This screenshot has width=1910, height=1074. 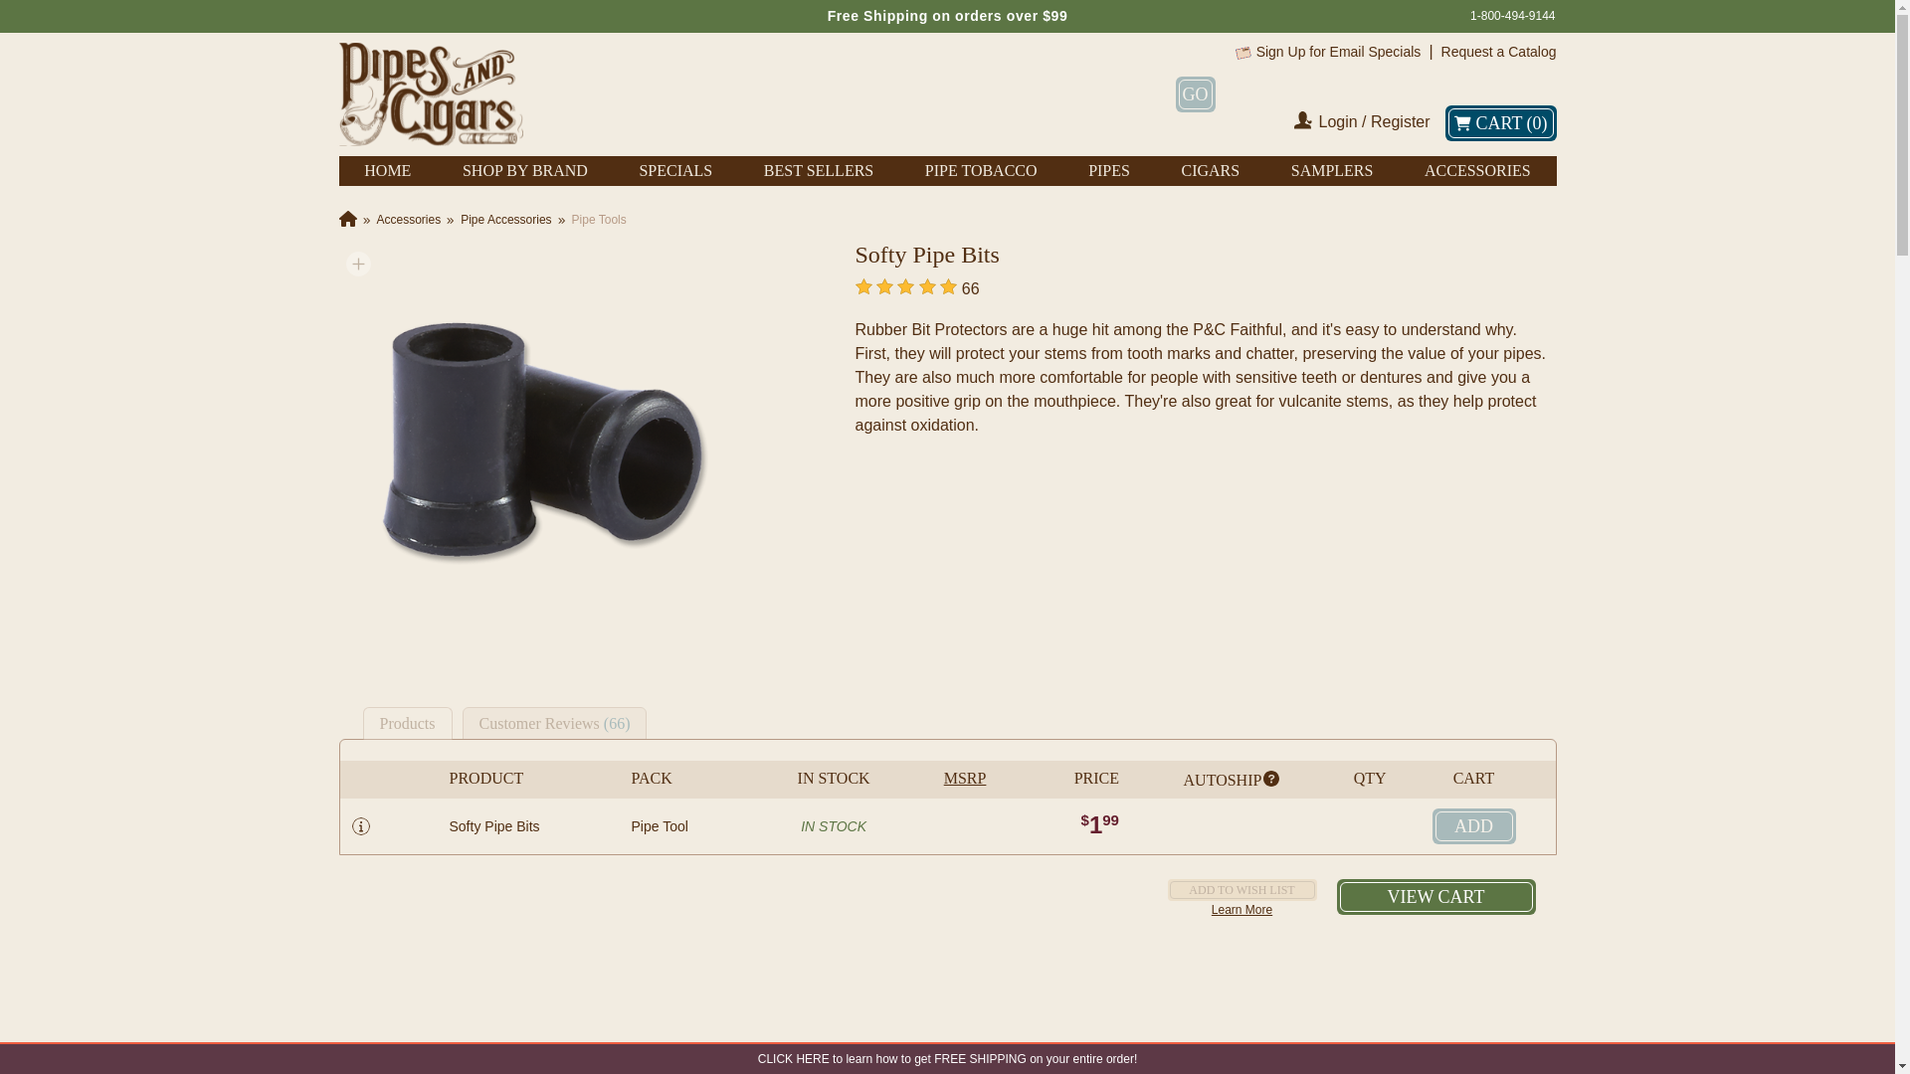 I want to click on SHOP BY BRAND, so click(x=525, y=170).